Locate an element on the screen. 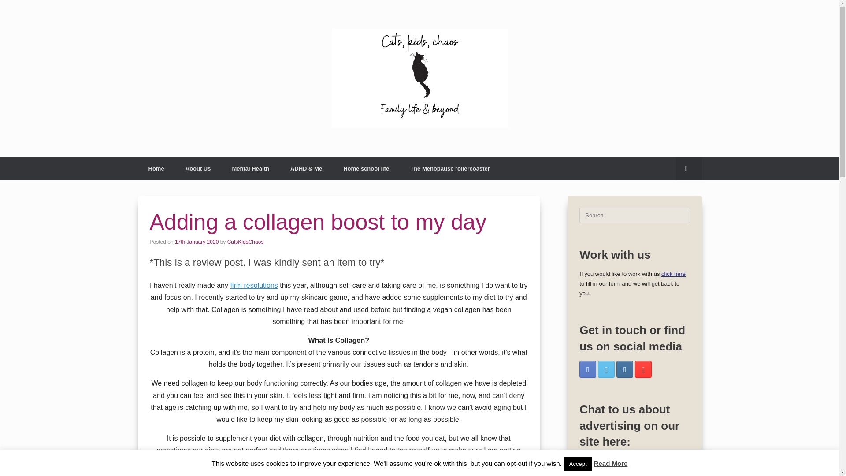 The image size is (846, 476). Read More is located at coordinates (611, 463).